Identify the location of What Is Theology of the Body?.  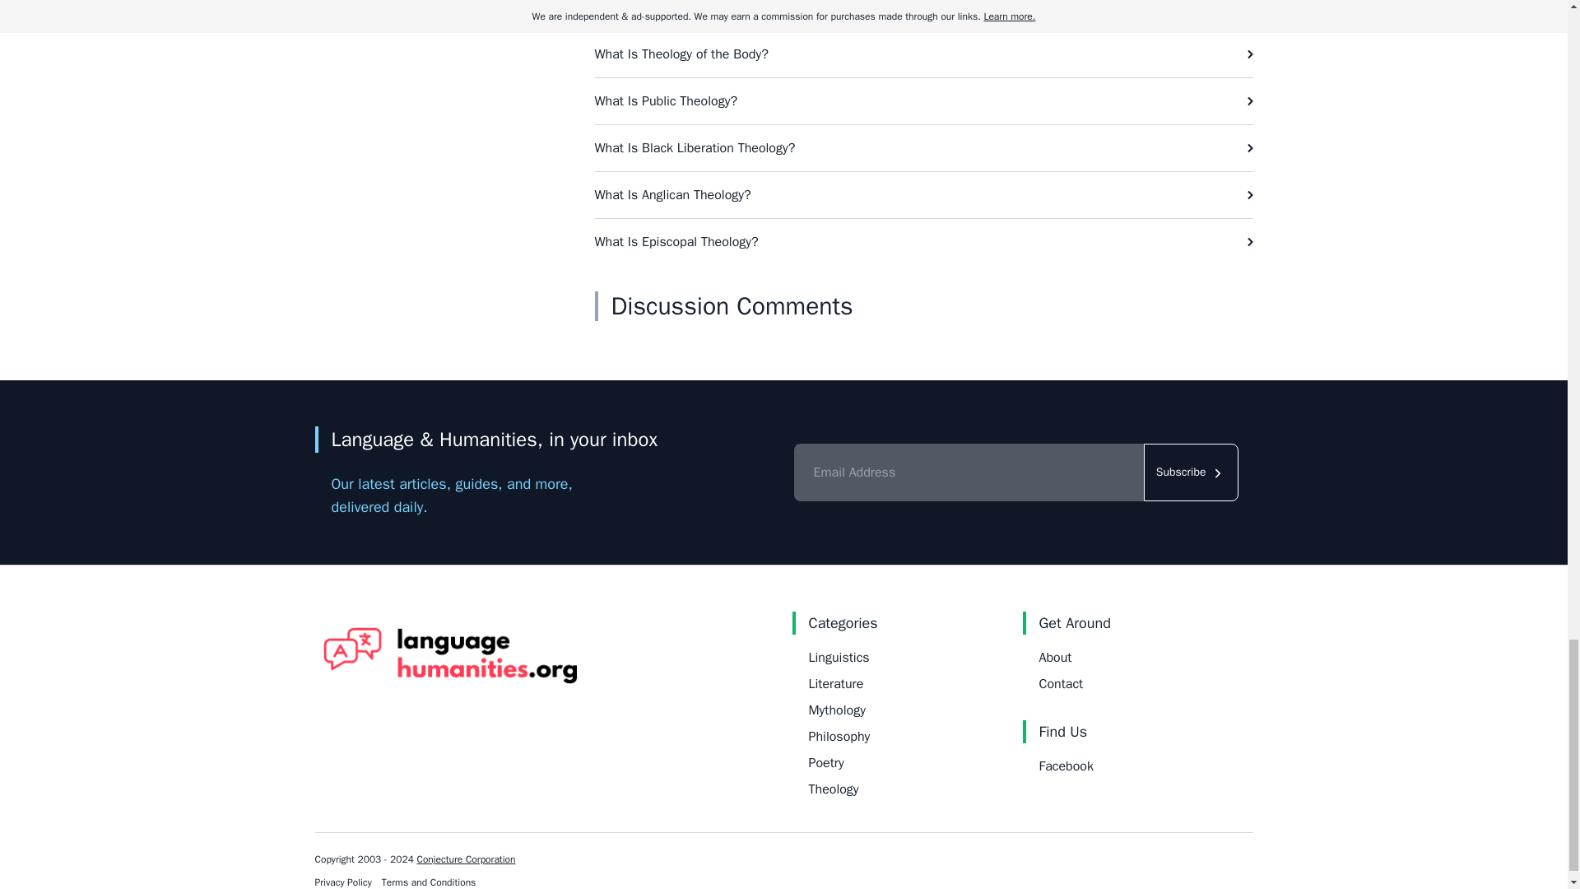
(923, 54).